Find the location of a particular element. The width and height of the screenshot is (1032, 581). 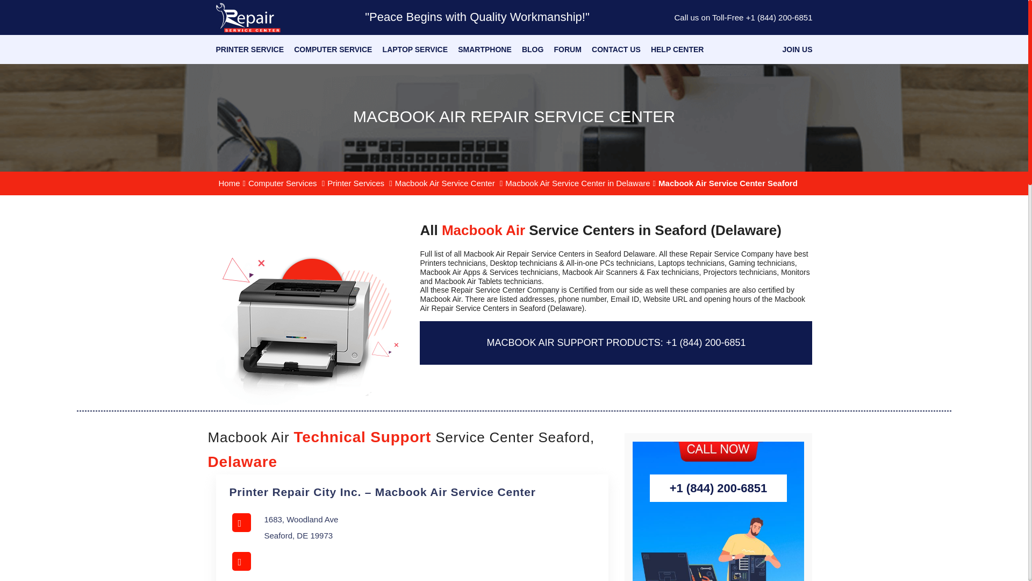

Macbook Air Service Center in Delaware is located at coordinates (577, 183).